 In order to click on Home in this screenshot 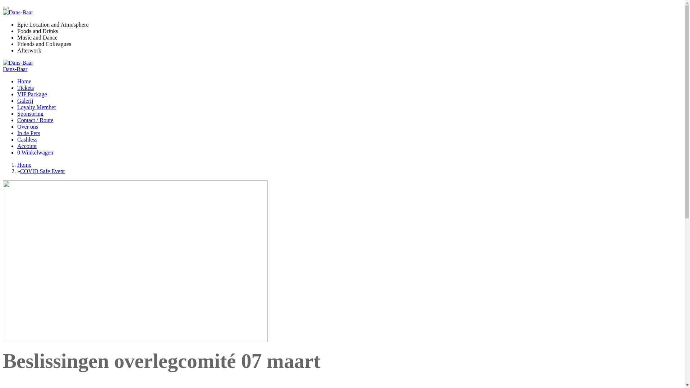, I will do `click(24, 165)`.